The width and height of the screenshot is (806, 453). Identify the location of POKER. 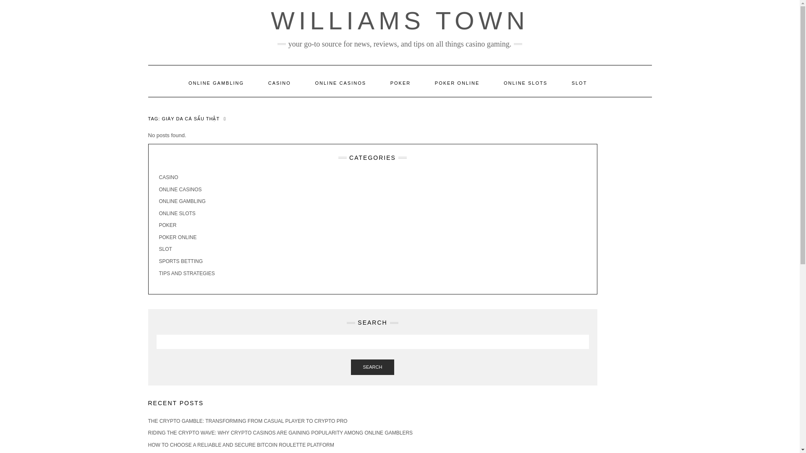
(400, 83).